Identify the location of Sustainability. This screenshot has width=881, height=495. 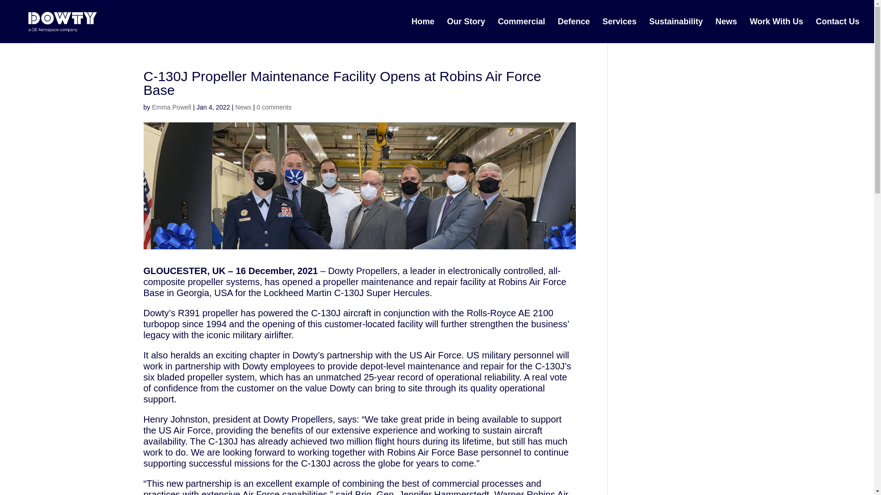
(676, 30).